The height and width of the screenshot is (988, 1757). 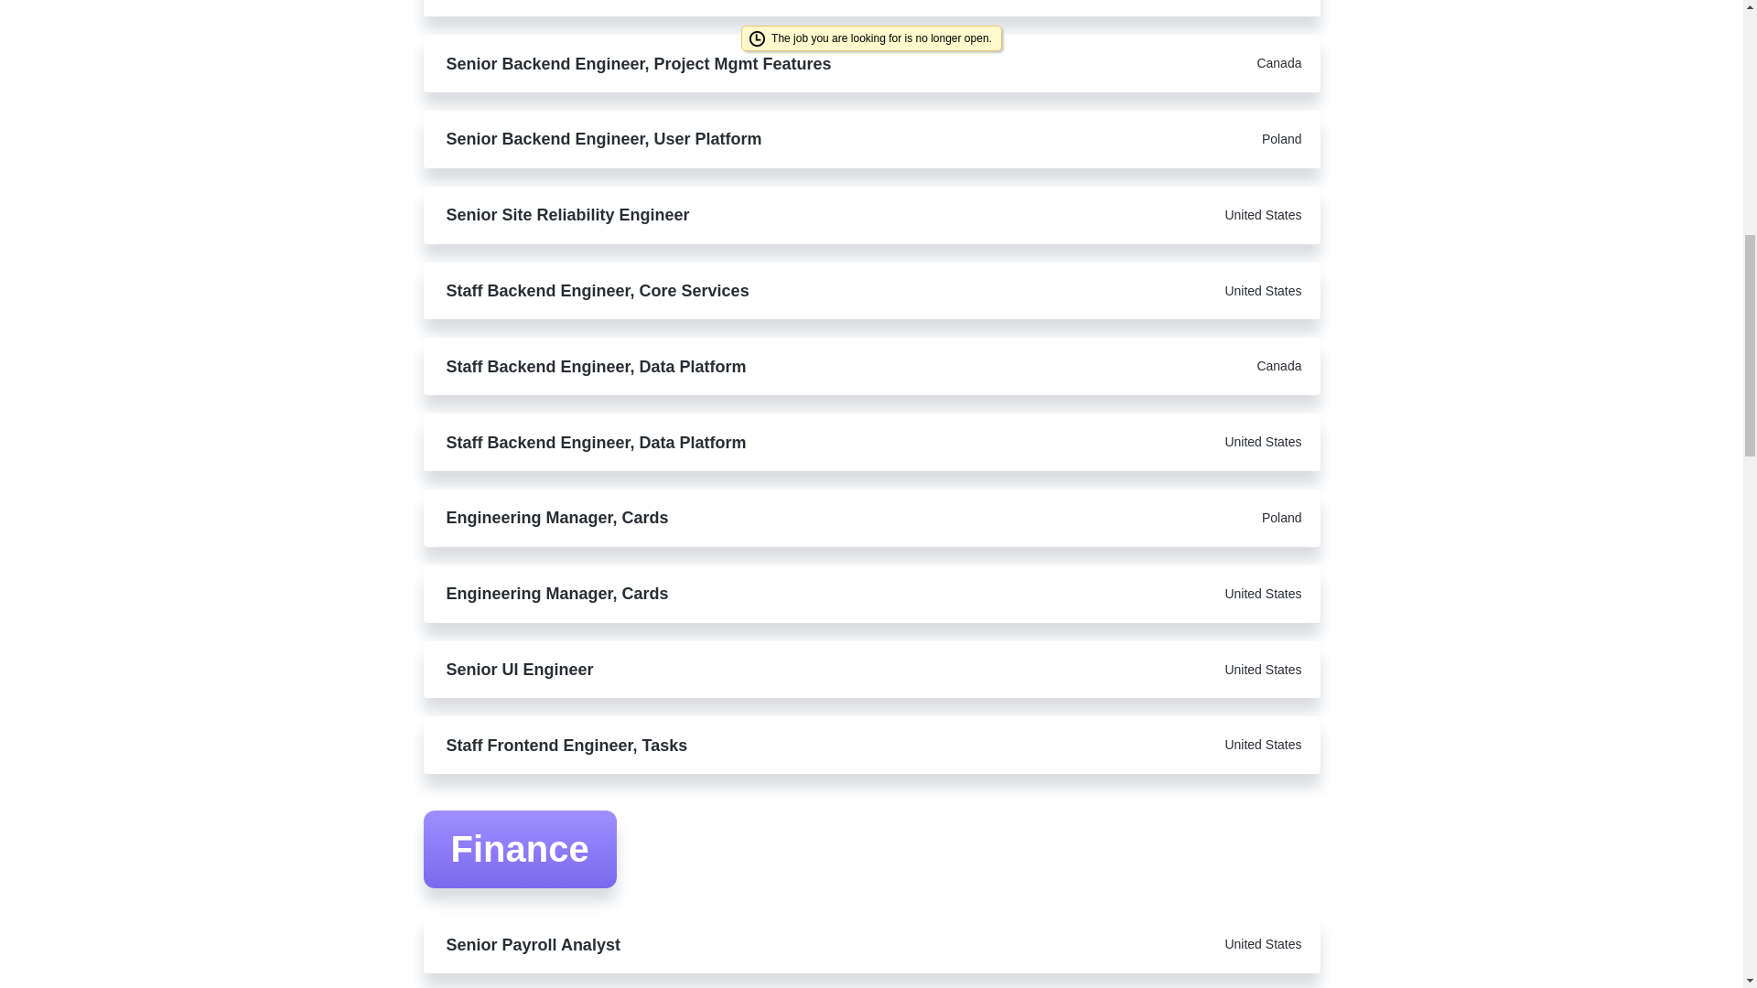 I want to click on Staff Backend Engineer, Data Platform, so click(x=745, y=442).